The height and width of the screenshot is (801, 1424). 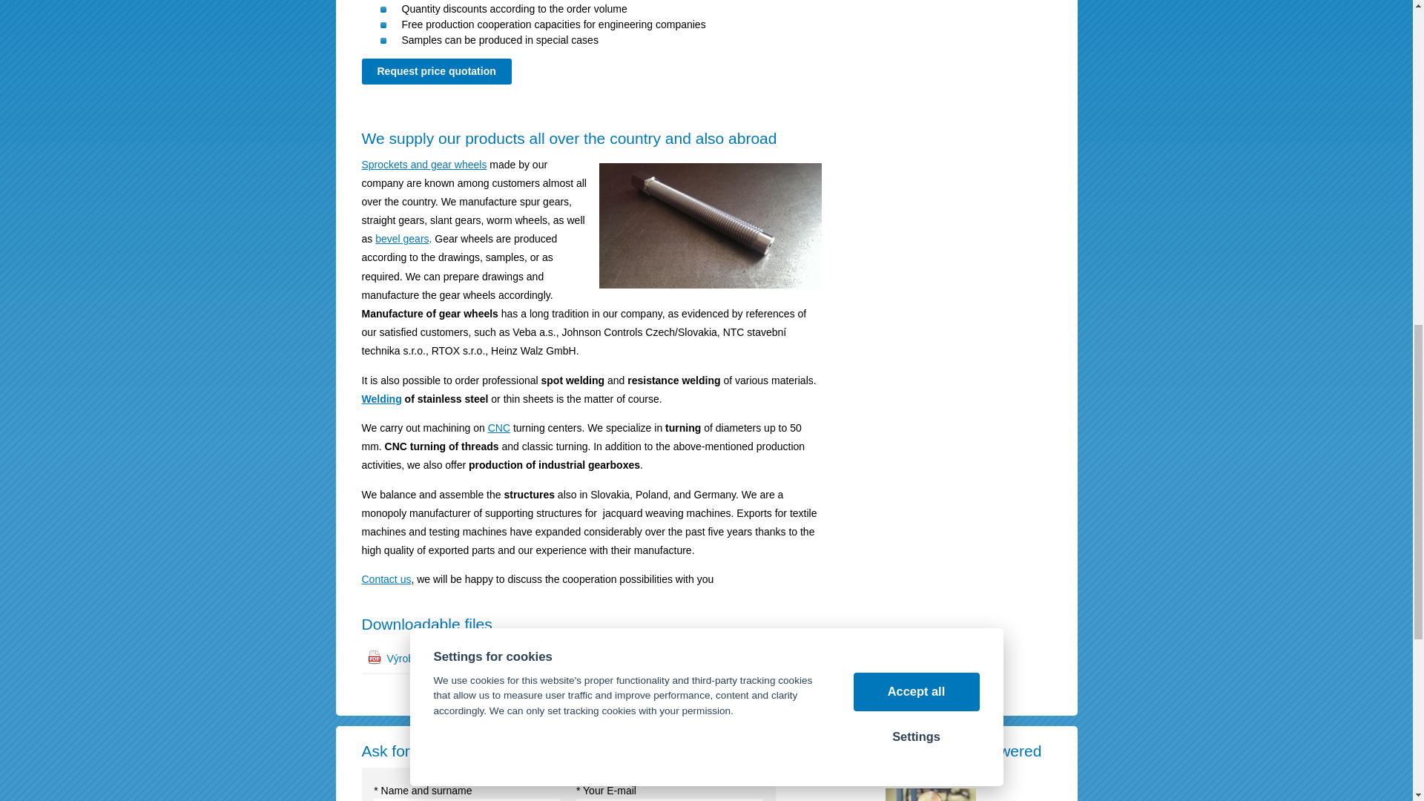 I want to click on Request price quotation, so click(x=436, y=71).